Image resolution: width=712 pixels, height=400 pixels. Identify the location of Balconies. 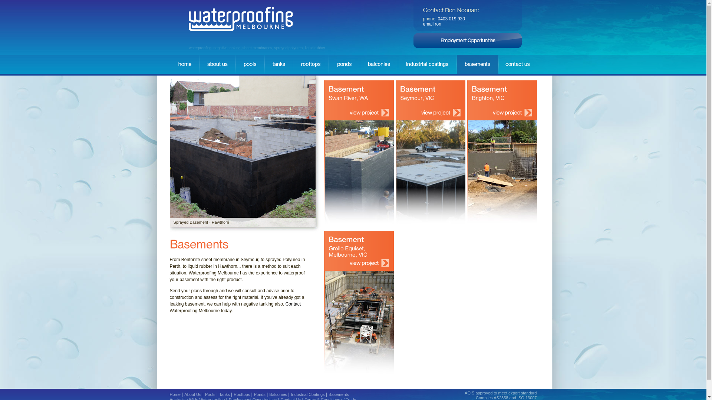
(278, 394).